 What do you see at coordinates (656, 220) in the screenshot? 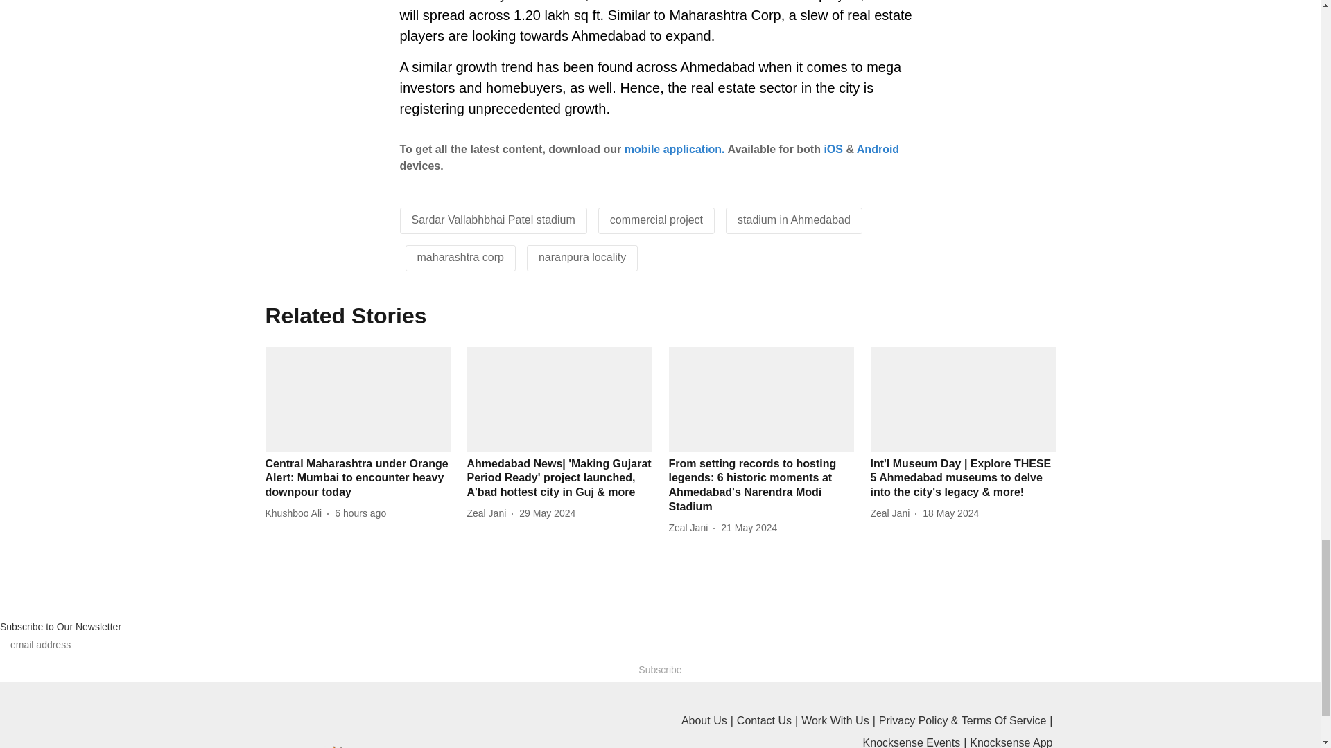
I see `commercial project` at bounding box center [656, 220].